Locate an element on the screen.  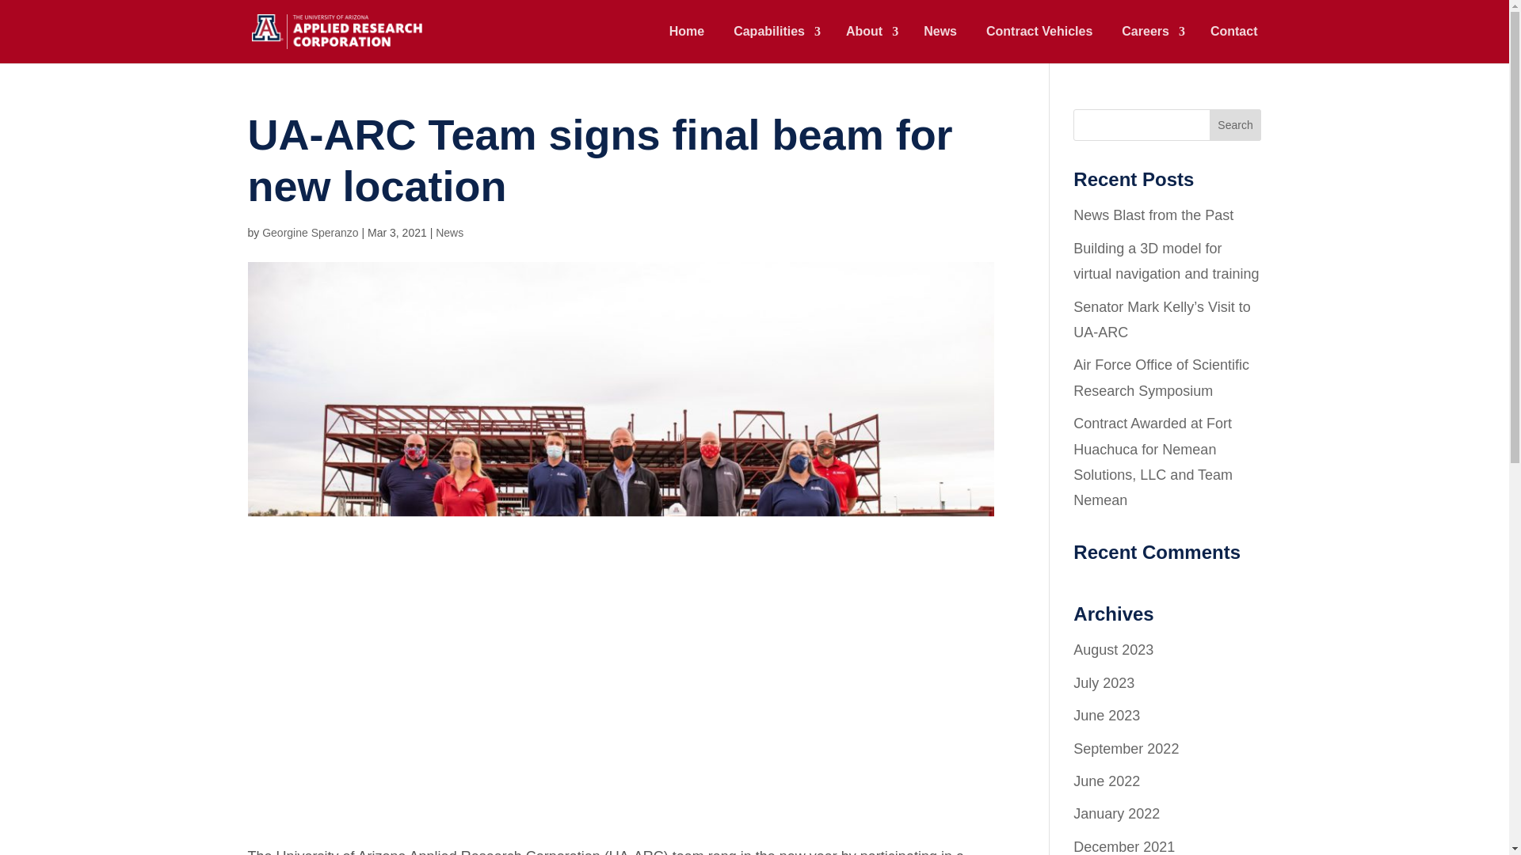
Georgine Speranzo is located at coordinates (309, 233).